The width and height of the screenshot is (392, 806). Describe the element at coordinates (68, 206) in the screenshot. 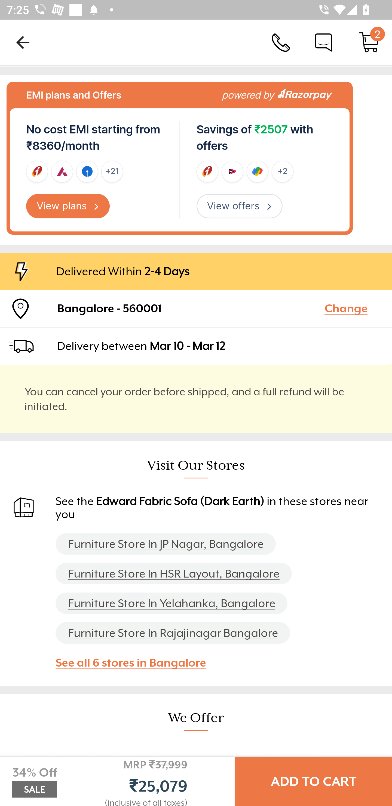

I see `View plans` at that location.